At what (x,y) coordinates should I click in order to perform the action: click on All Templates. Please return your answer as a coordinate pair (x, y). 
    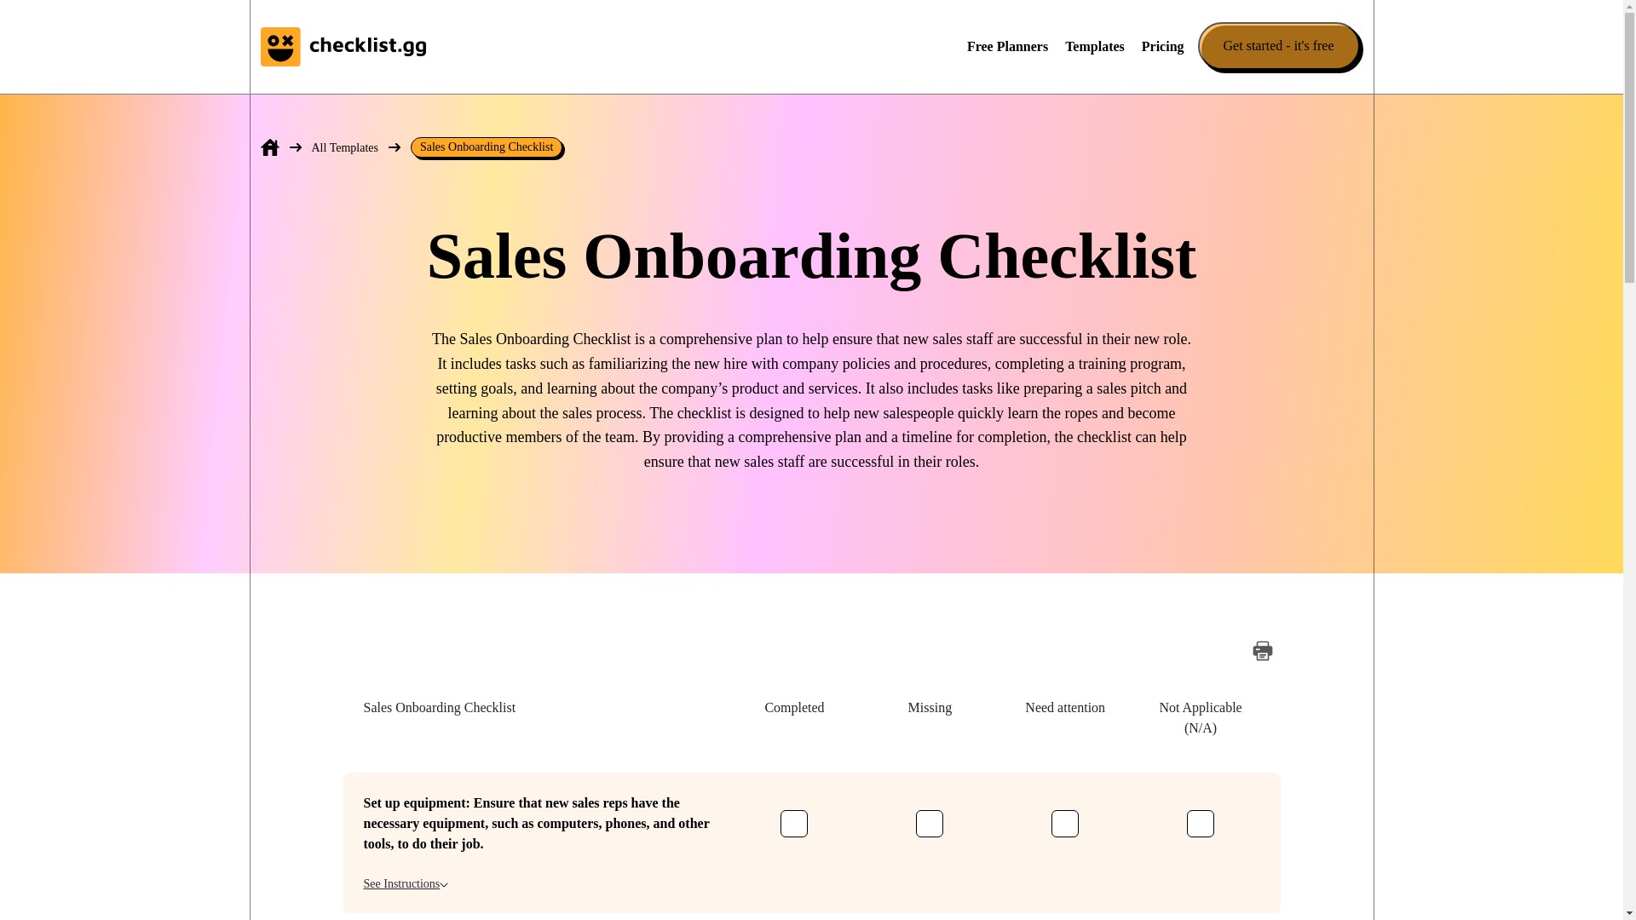
    Looking at the image, I should click on (344, 147).